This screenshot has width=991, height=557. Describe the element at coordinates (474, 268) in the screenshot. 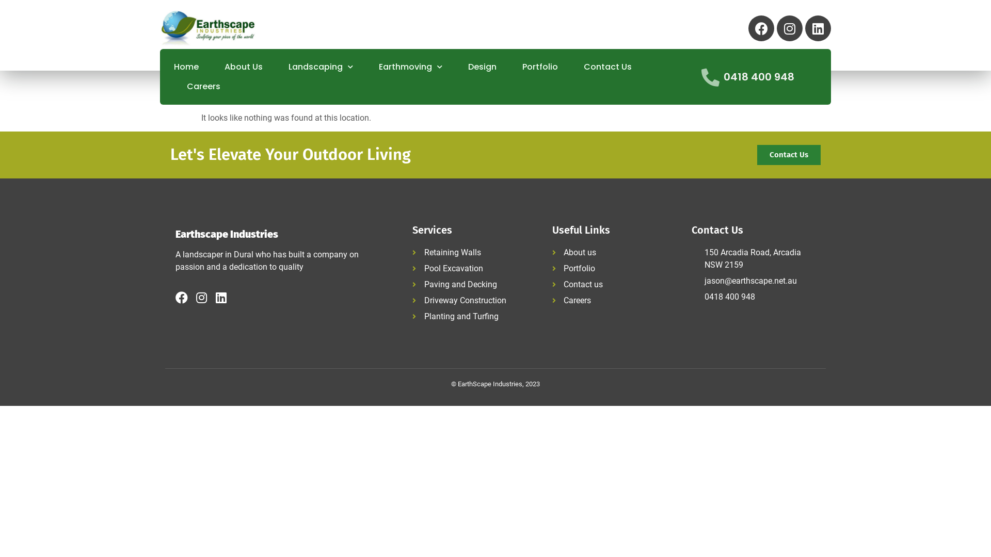

I see `Pool Excavation` at that location.